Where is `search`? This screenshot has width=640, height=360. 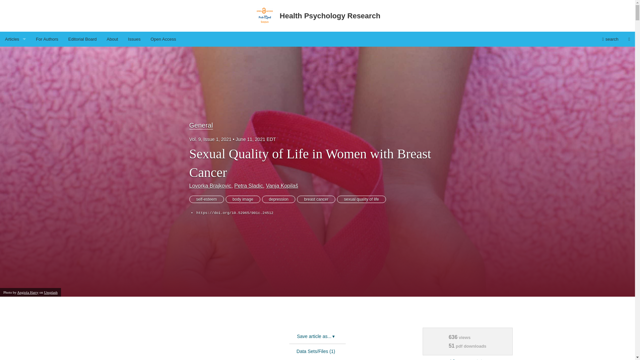
search is located at coordinates (610, 39).